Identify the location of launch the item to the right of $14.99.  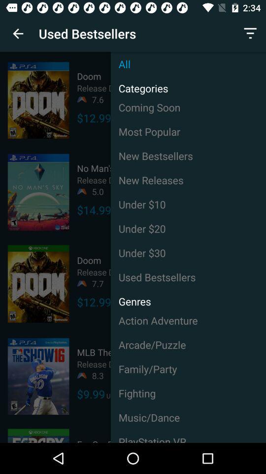
(188, 228).